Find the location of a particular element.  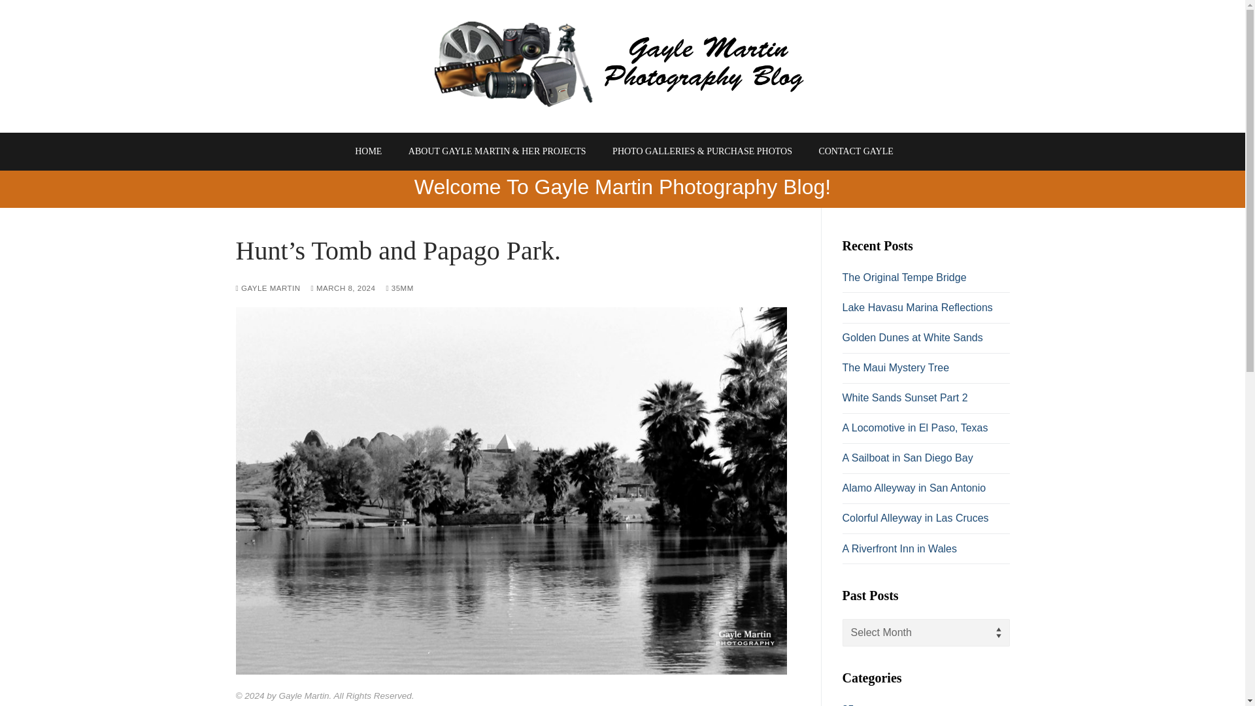

A Locomotive in El Paso, Texas is located at coordinates (926, 431).